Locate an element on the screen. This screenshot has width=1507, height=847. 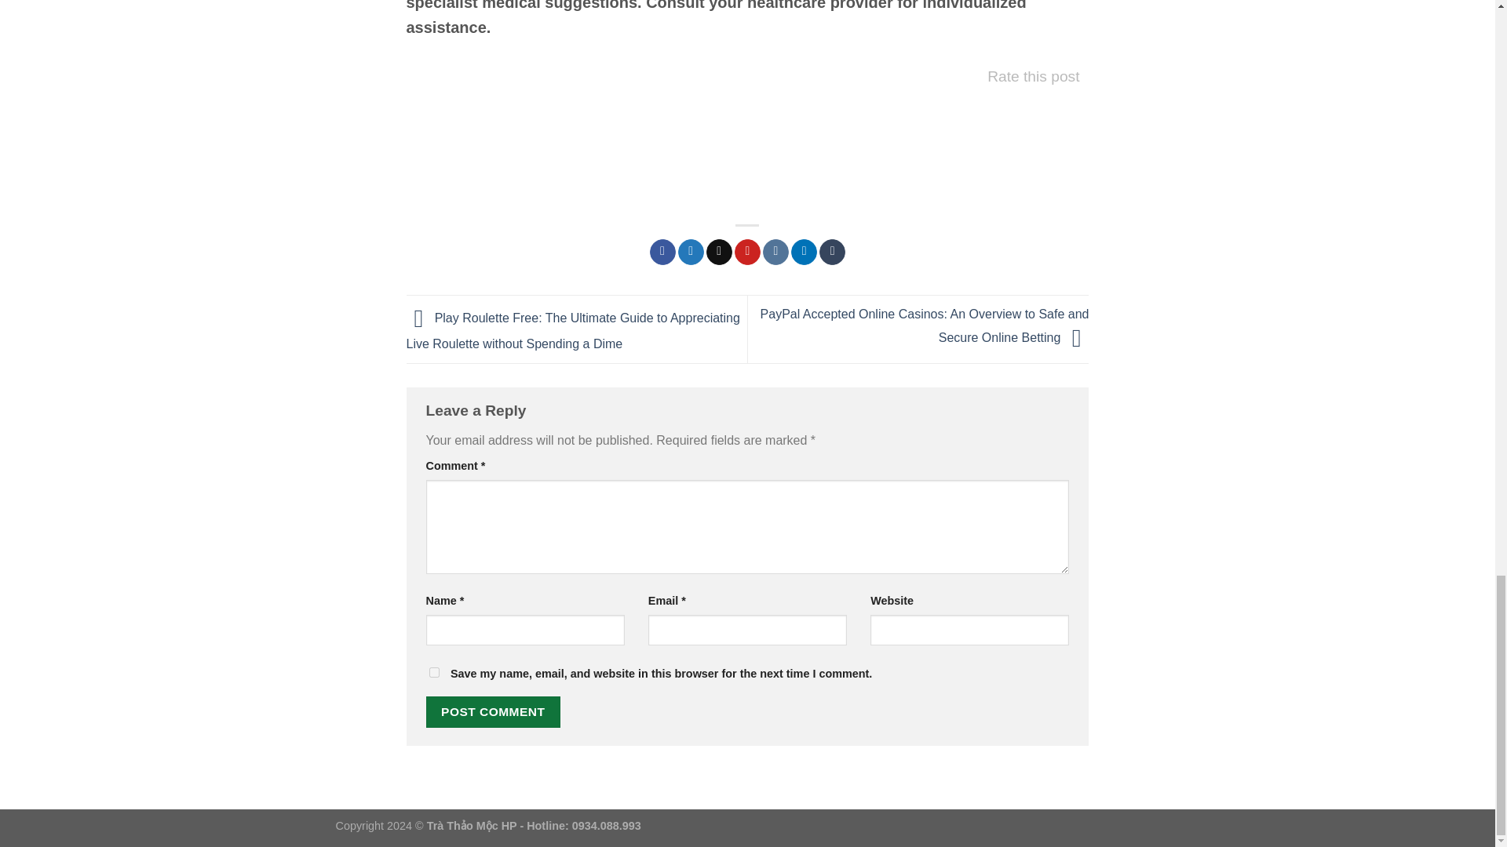
yes is located at coordinates (433, 673).